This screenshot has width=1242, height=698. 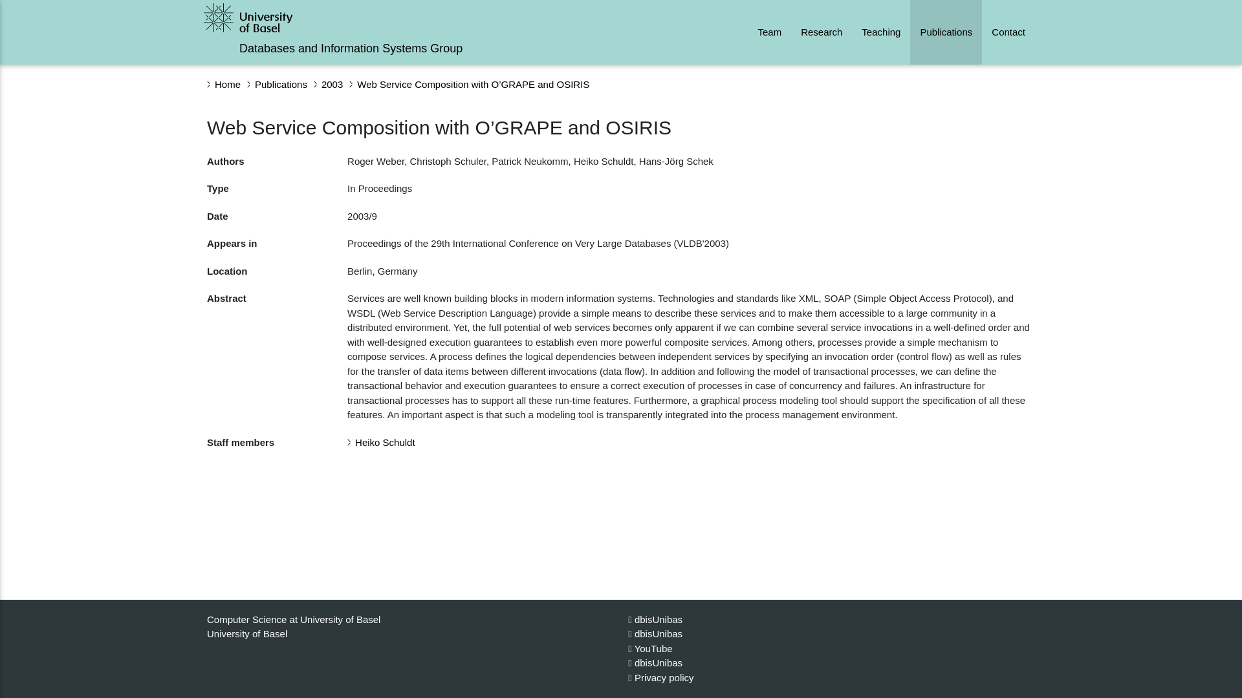 What do you see at coordinates (351, 48) in the screenshot?
I see `Databases and Information Systems Group` at bounding box center [351, 48].